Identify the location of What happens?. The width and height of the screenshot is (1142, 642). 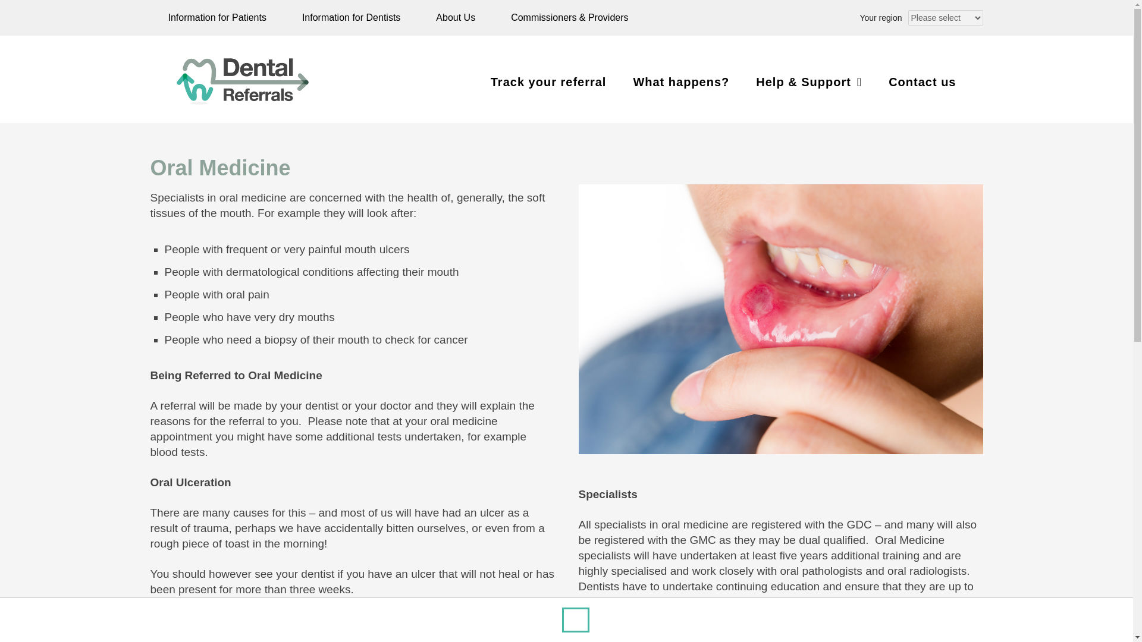
(680, 81).